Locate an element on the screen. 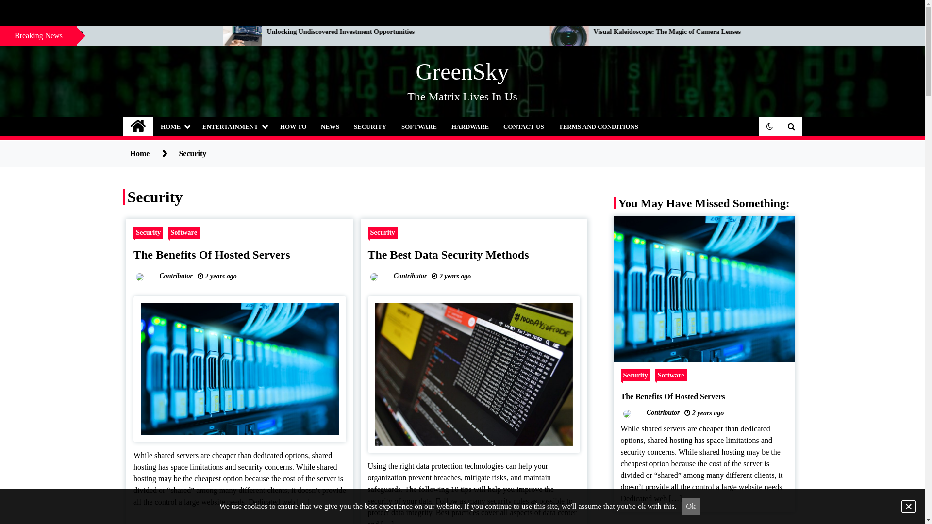 The width and height of the screenshot is (932, 524). NEWS is located at coordinates (330, 127).